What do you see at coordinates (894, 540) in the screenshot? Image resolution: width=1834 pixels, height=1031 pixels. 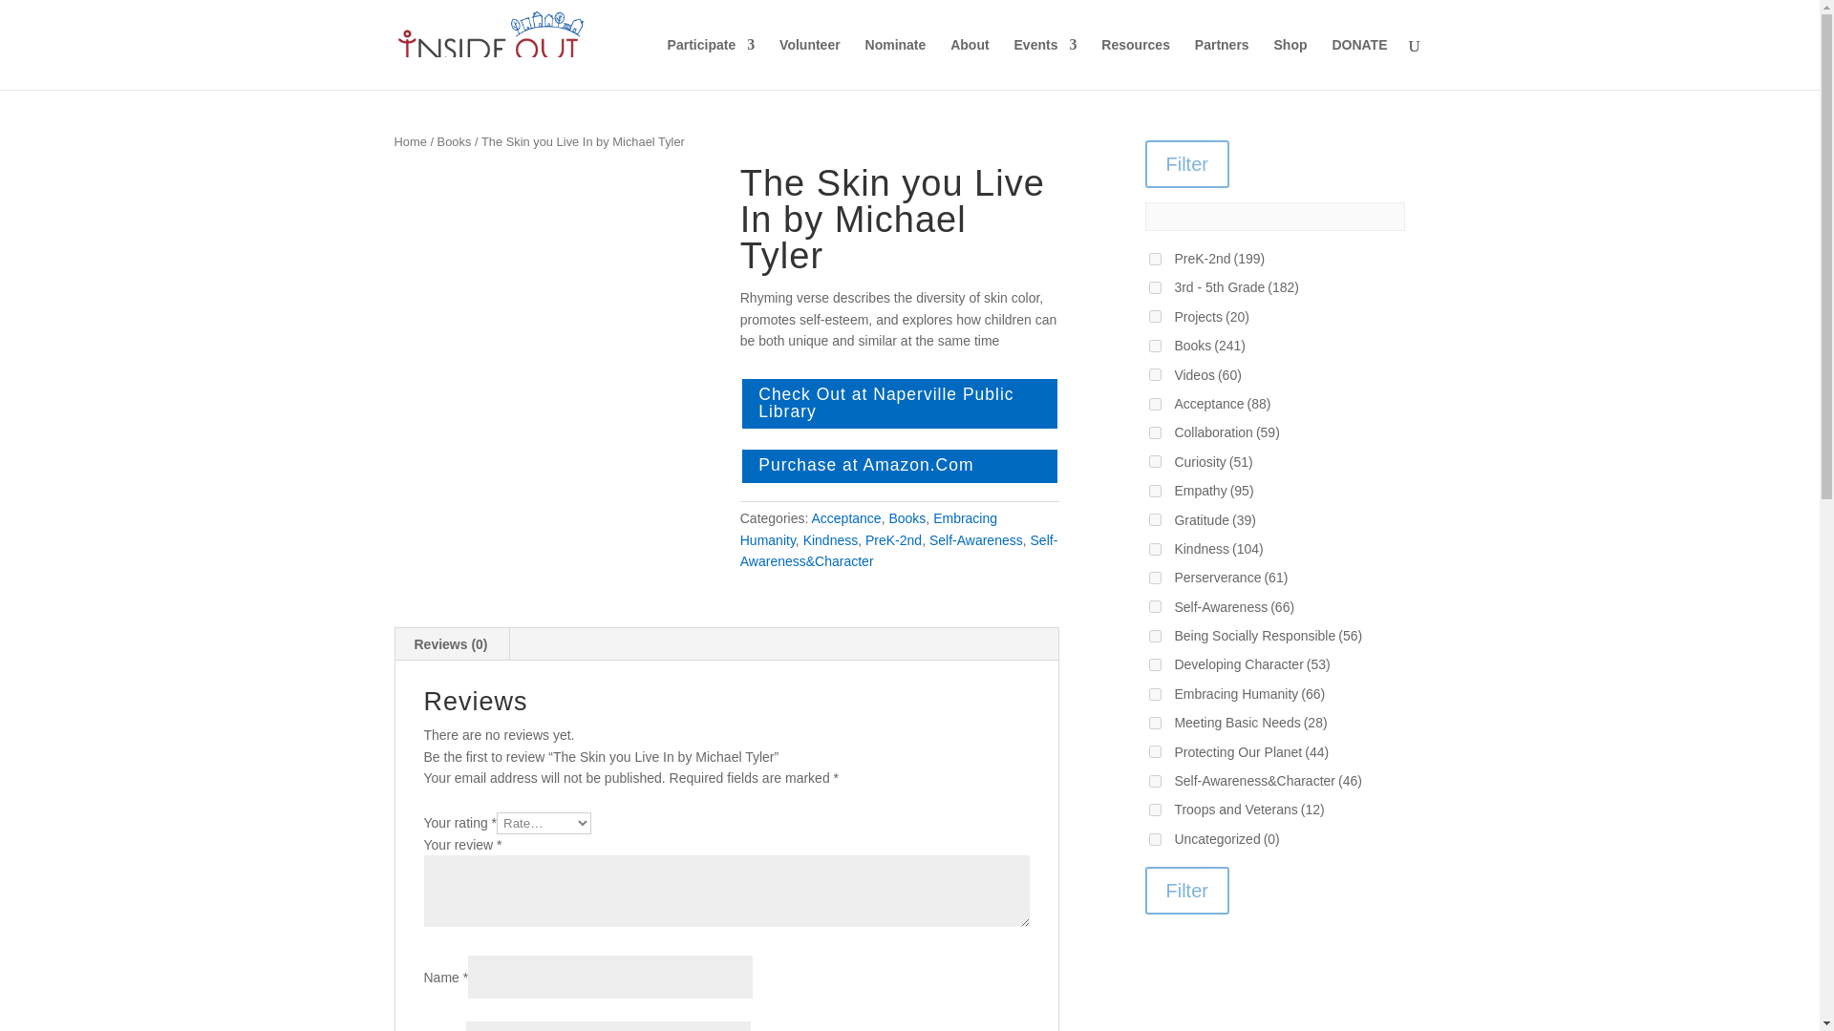 I see `PreK-2nd` at bounding box center [894, 540].